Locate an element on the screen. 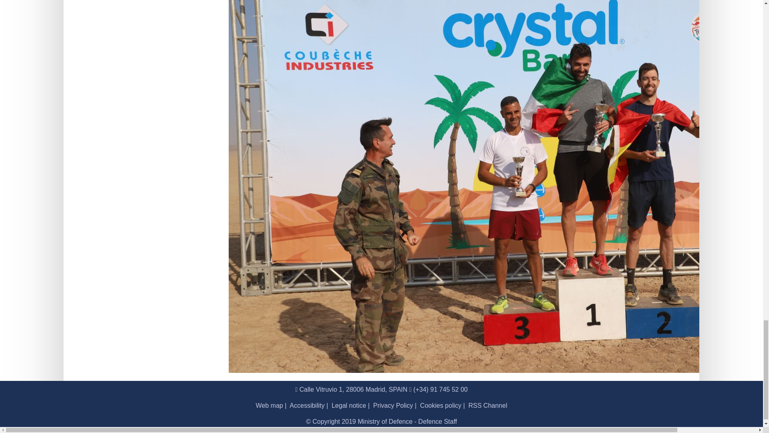 The width and height of the screenshot is (769, 433). Privacy Policy is located at coordinates (393, 405).